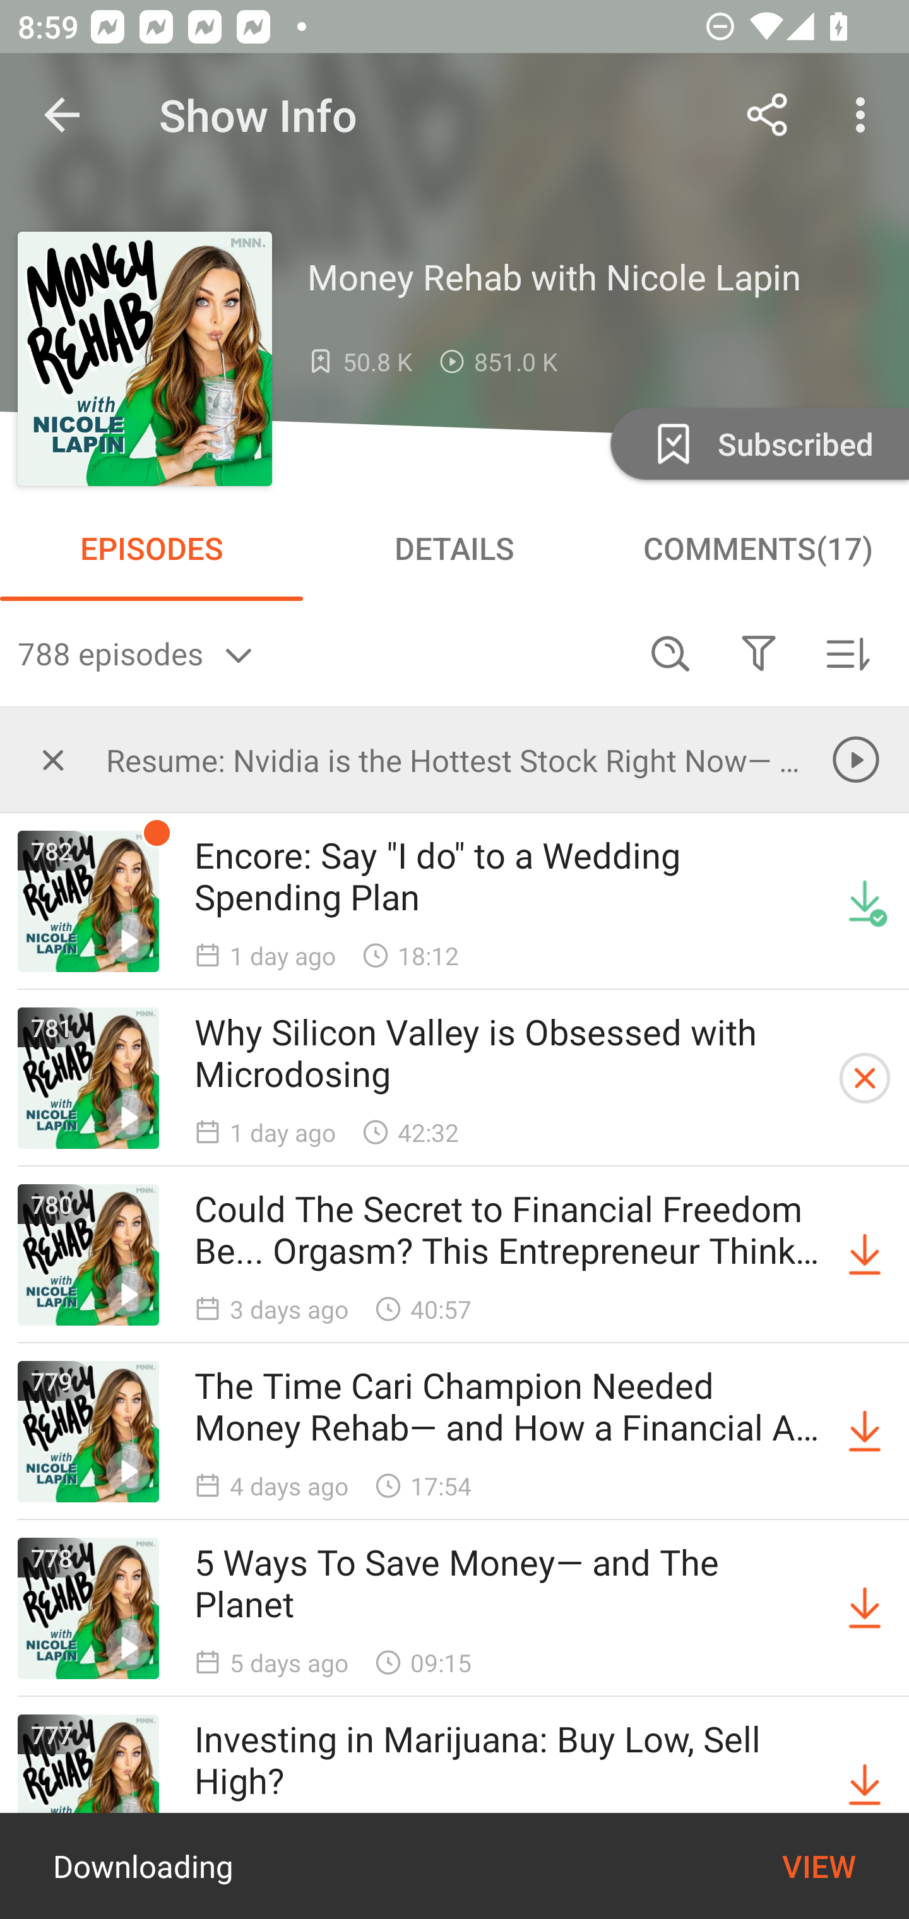 This screenshot has height=1919, width=909. Describe the element at coordinates (768, 115) in the screenshot. I see `Share` at that location.